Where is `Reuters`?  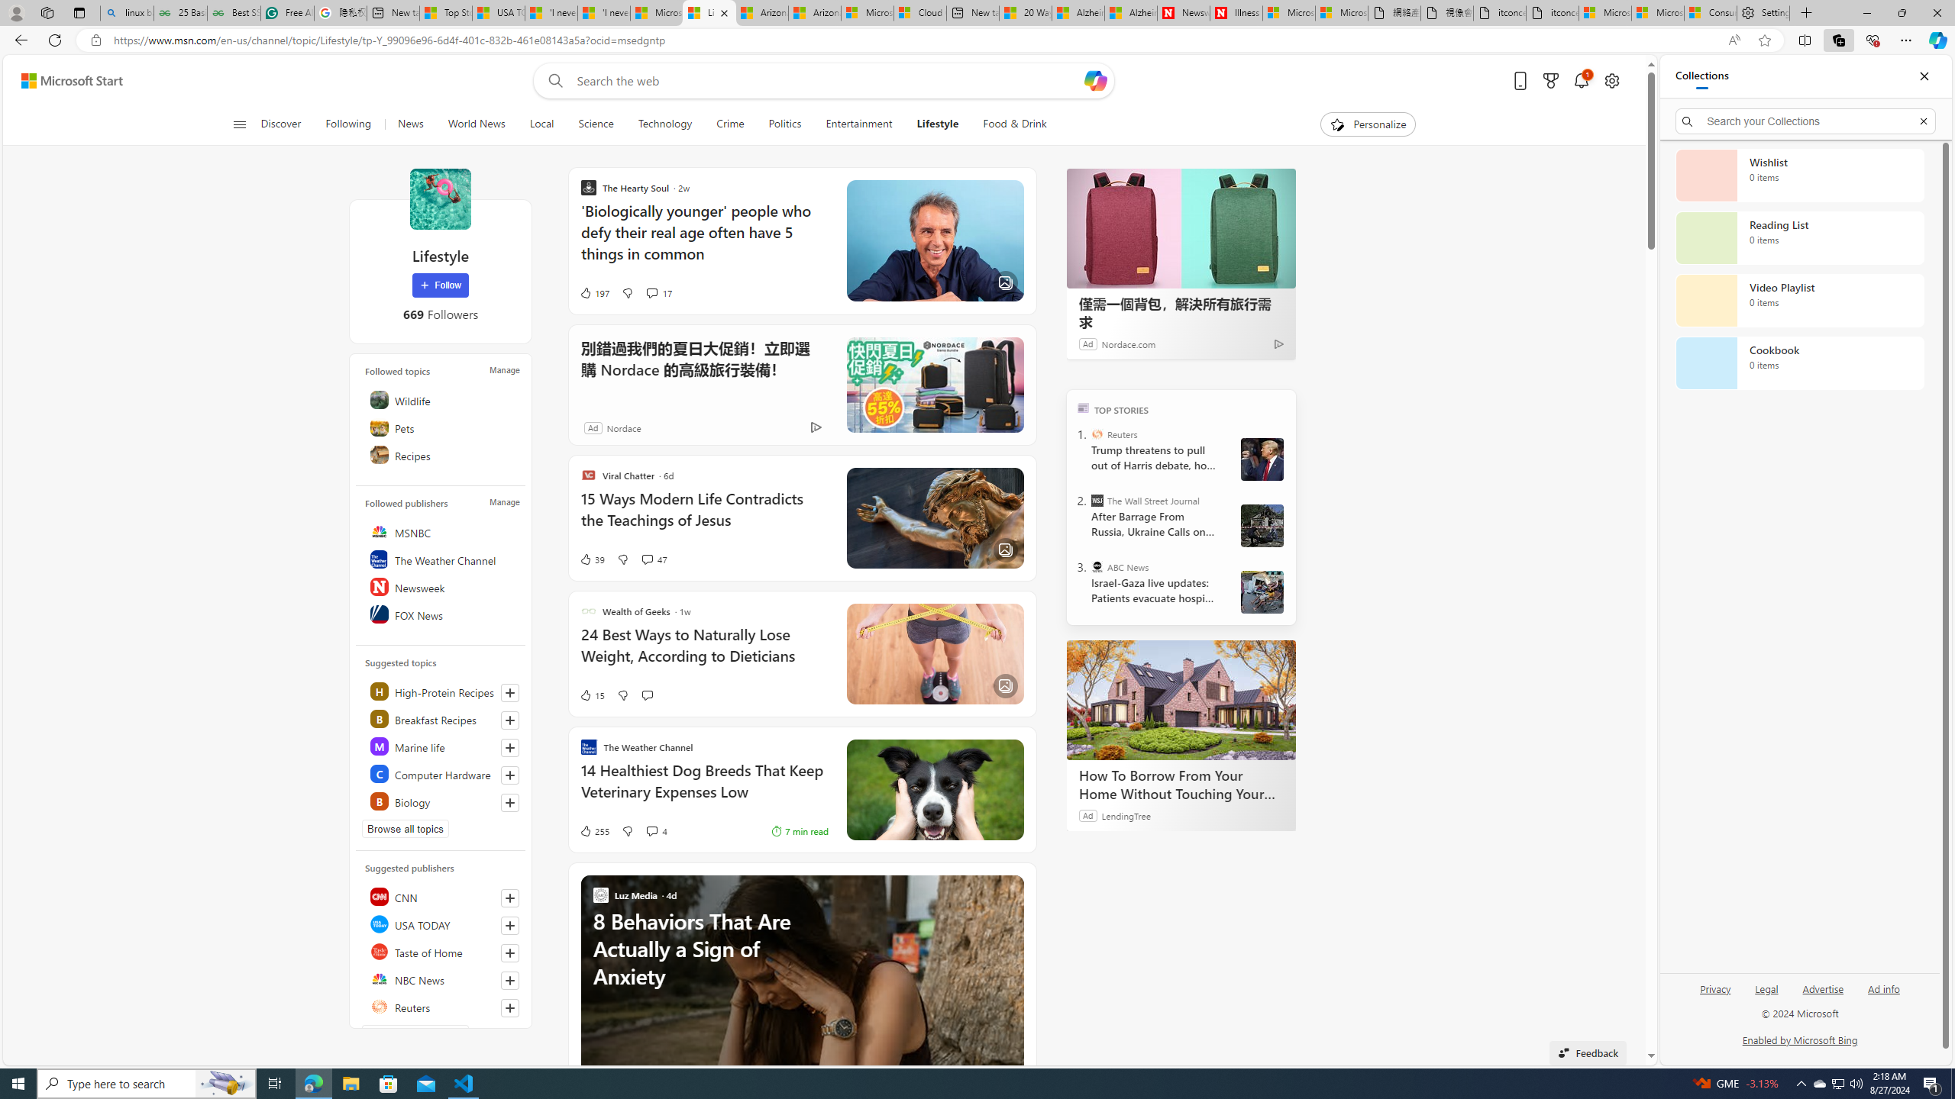
Reuters is located at coordinates (1097, 434).